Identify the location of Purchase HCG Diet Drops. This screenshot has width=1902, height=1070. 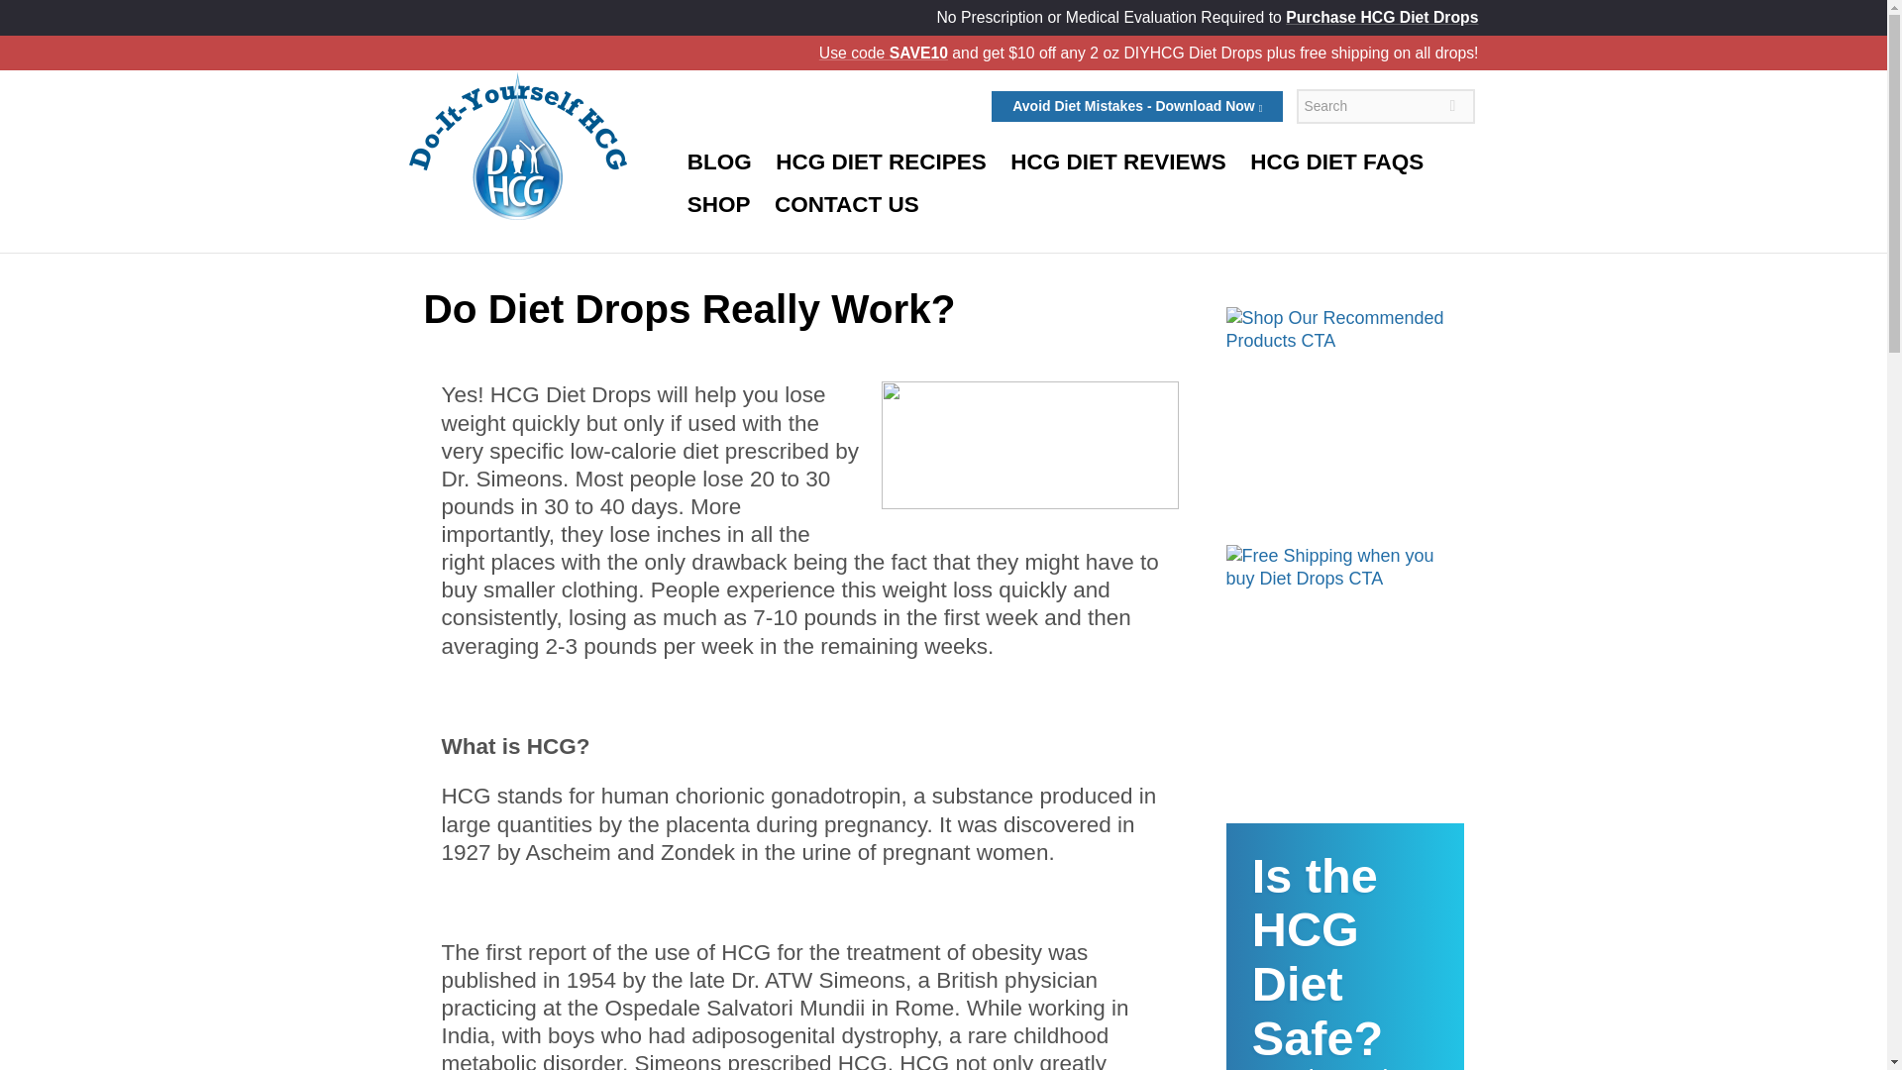
(1381, 16).